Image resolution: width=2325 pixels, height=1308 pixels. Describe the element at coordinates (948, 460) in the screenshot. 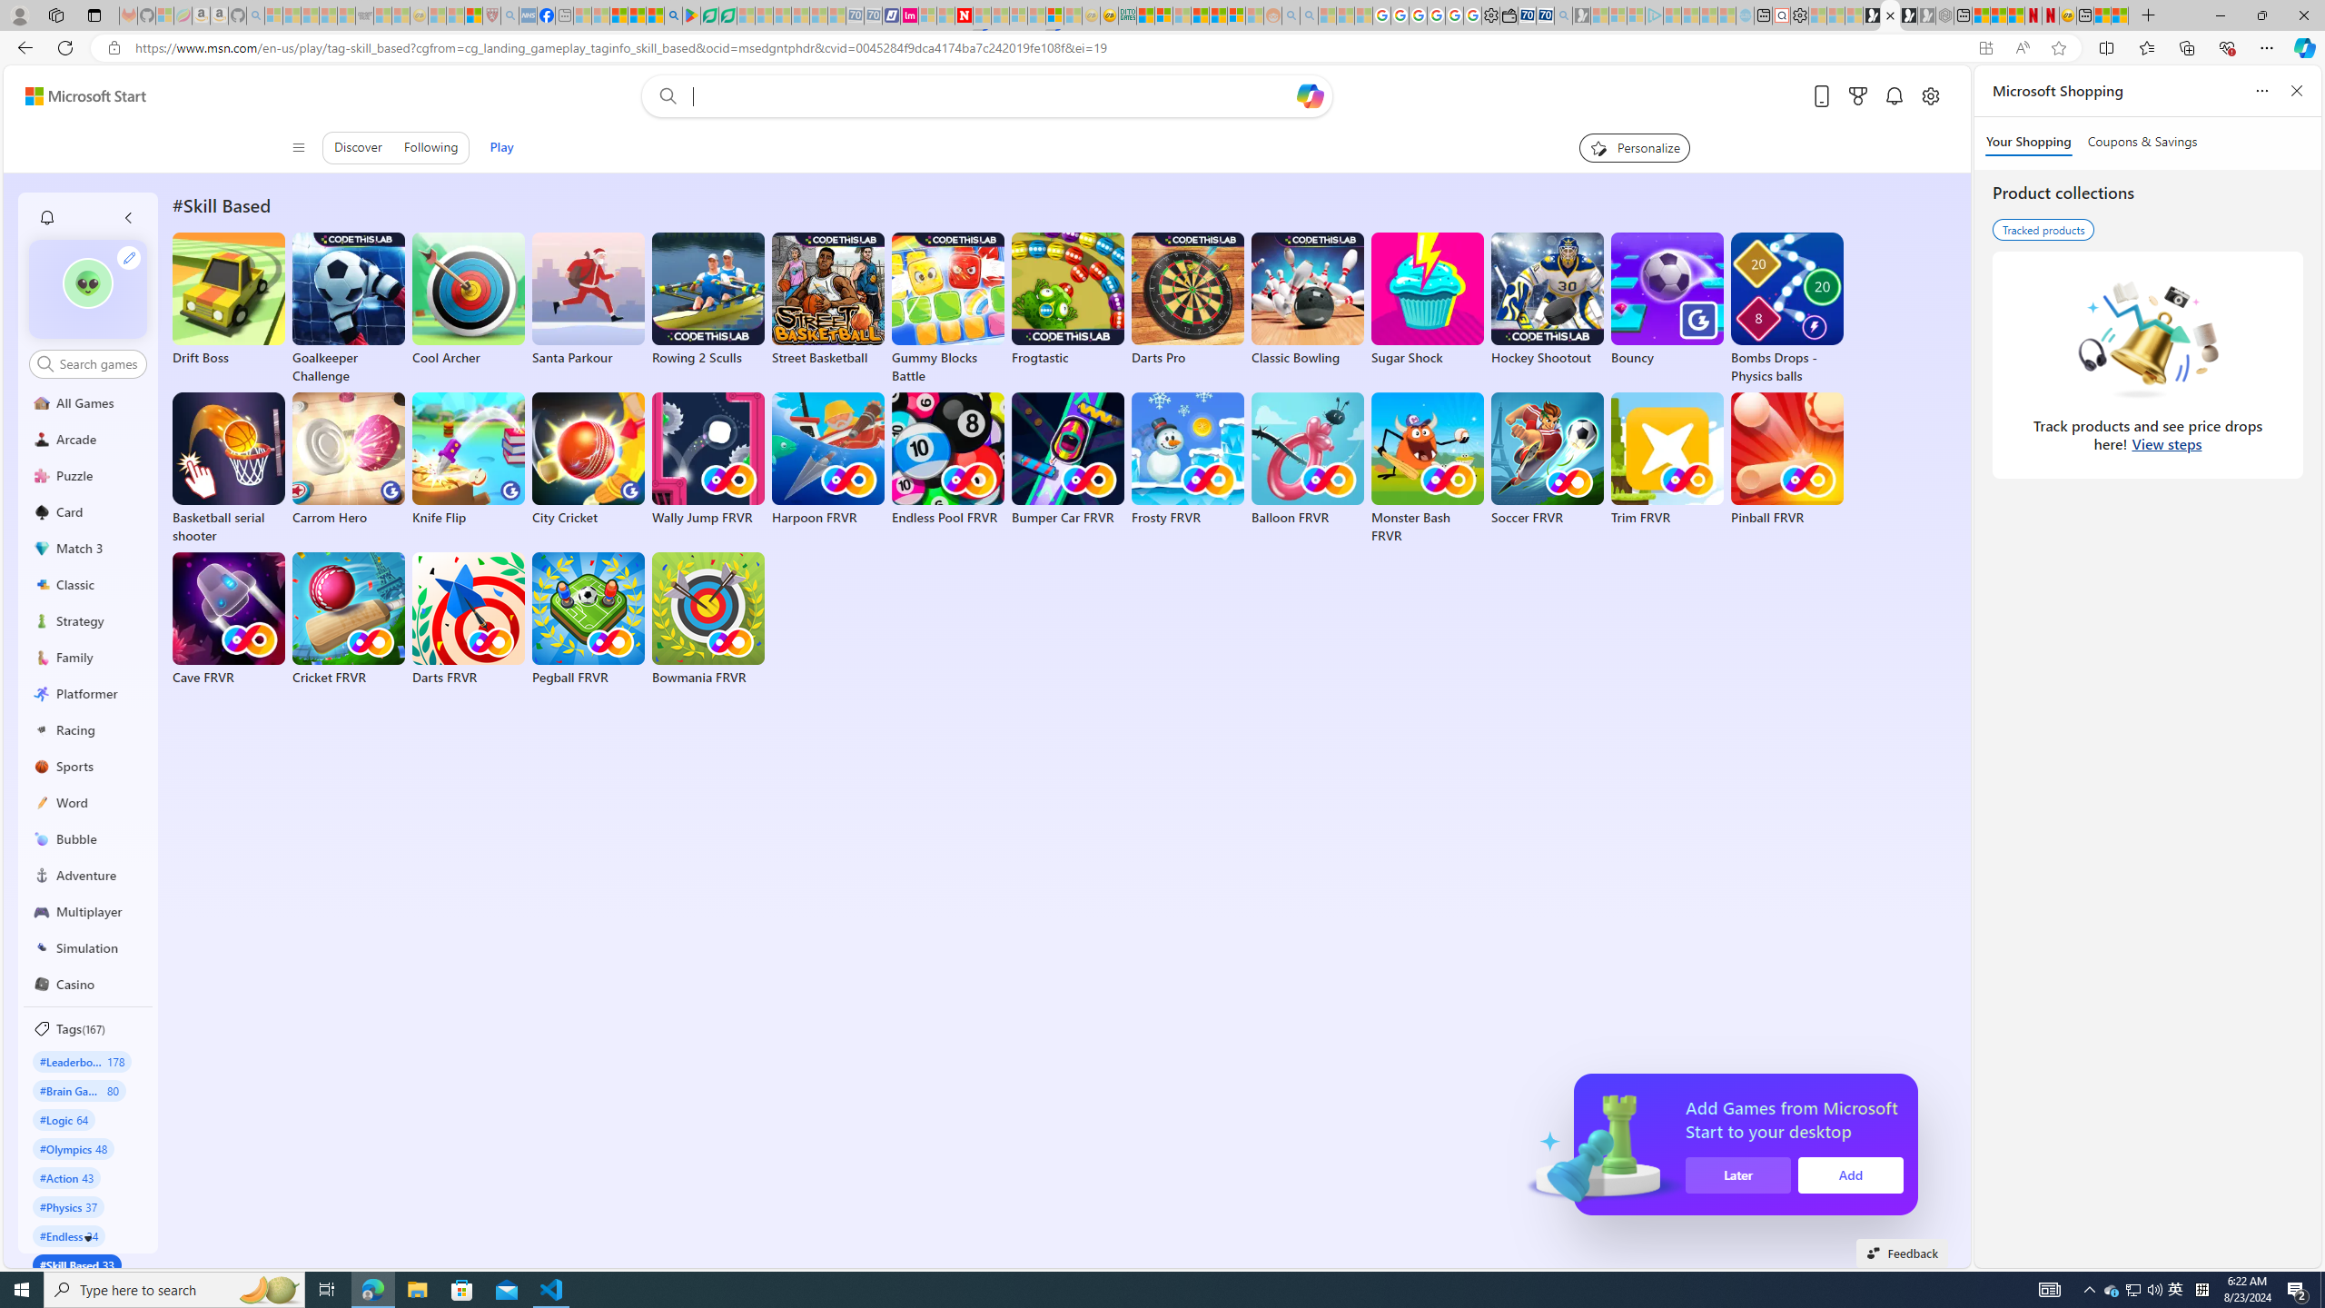

I see `Endless Pool FRVR` at that location.